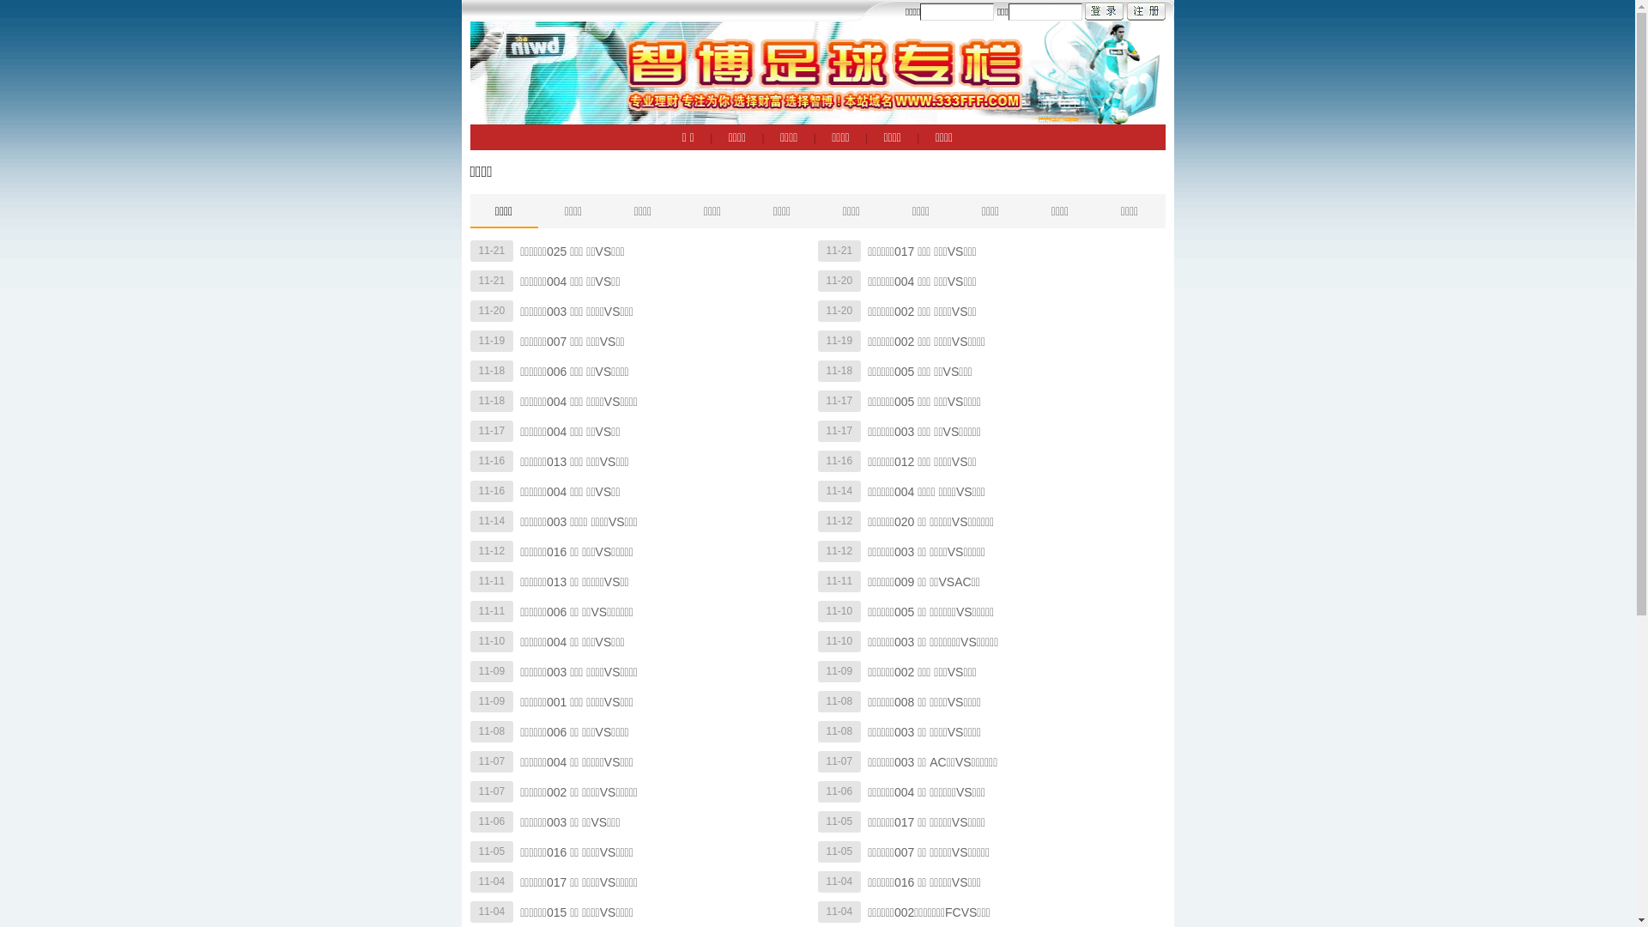 The image size is (1648, 927). I want to click on  , so click(1145, 12).